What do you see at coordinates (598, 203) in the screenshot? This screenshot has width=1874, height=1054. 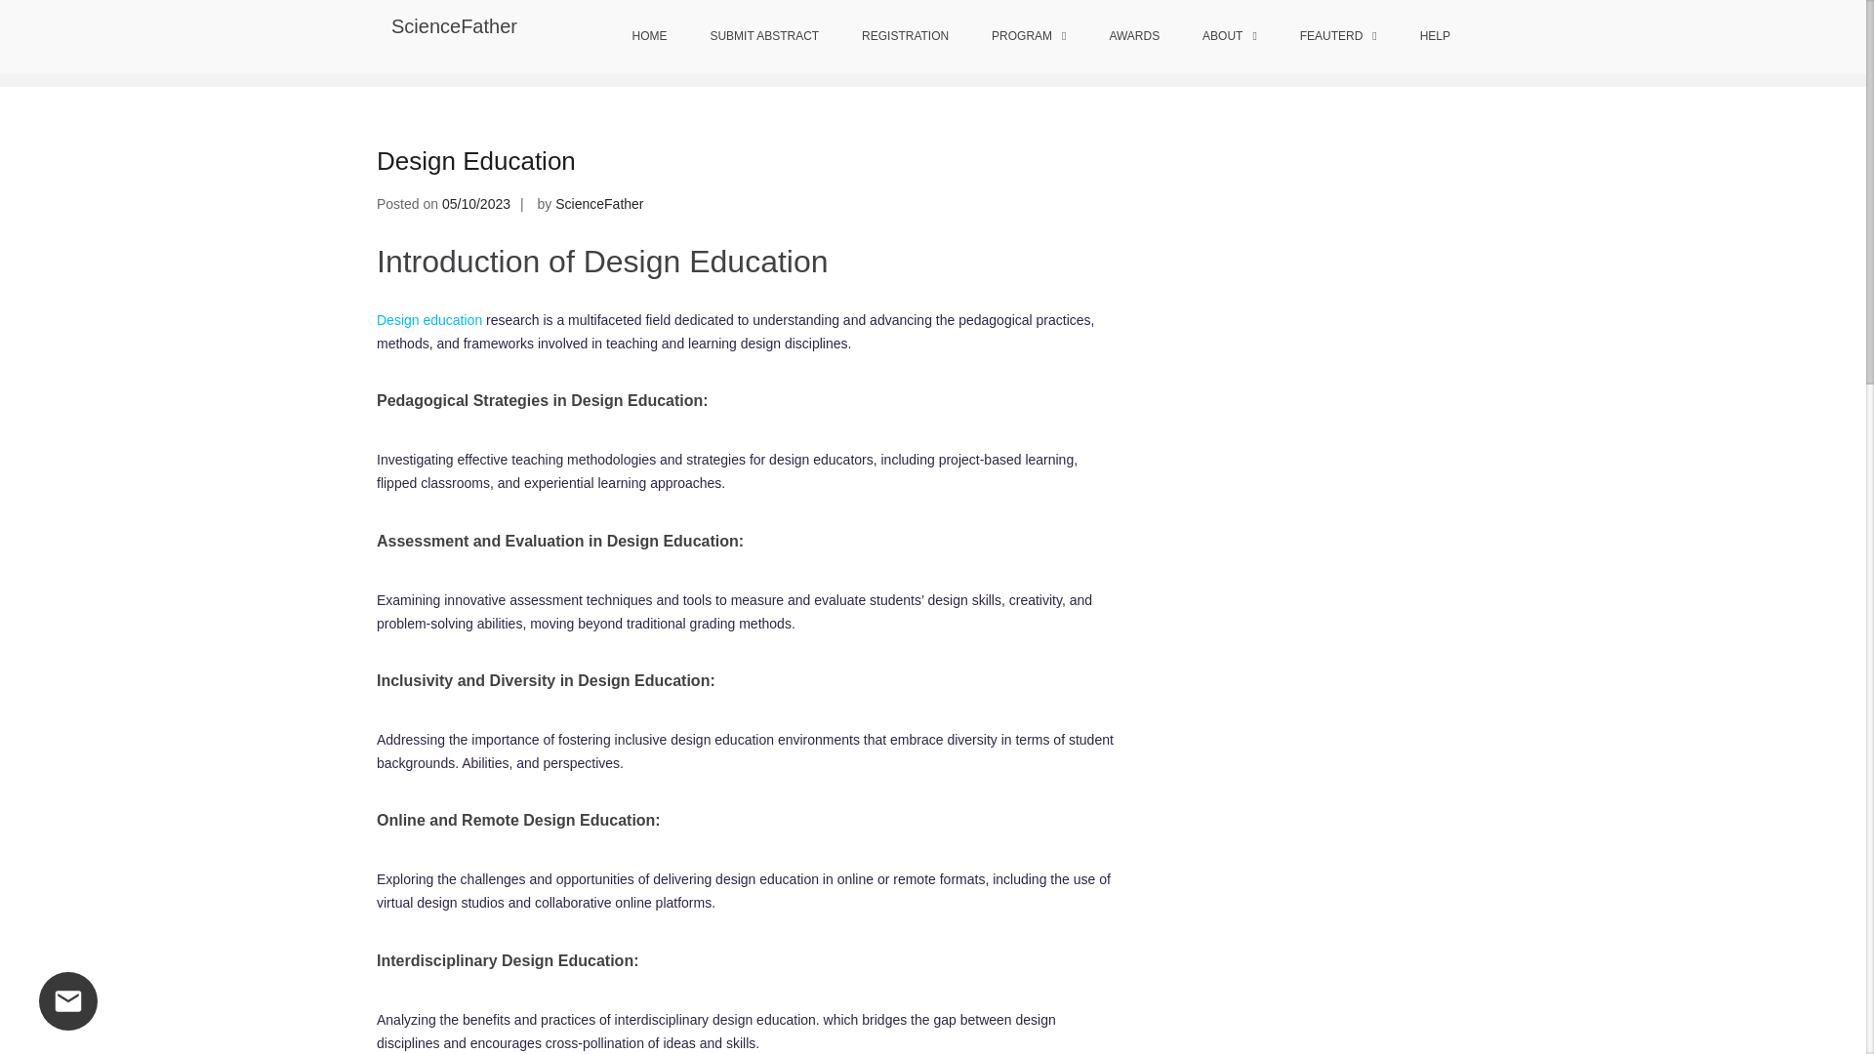 I see `ScienceFather` at bounding box center [598, 203].